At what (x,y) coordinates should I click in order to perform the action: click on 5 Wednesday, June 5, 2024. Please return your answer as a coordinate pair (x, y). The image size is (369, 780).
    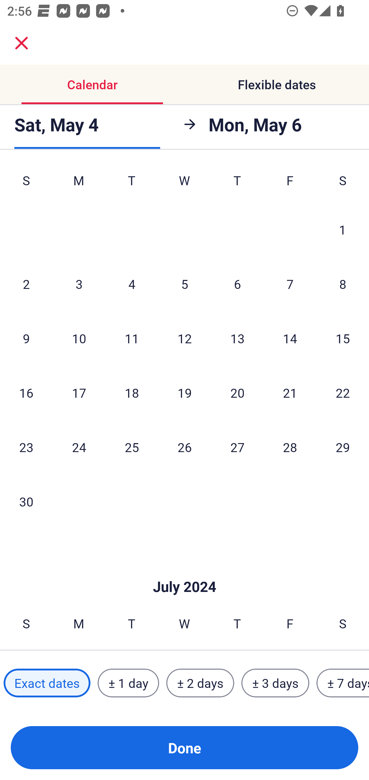
    Looking at the image, I should click on (184, 284).